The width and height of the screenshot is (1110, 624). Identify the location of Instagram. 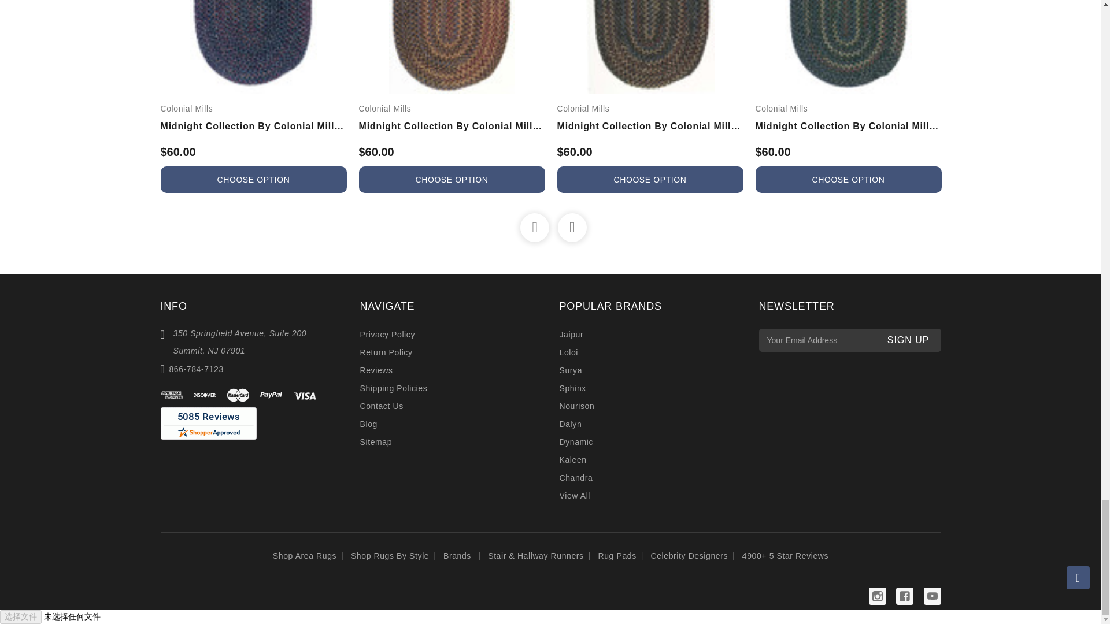
(878, 596).